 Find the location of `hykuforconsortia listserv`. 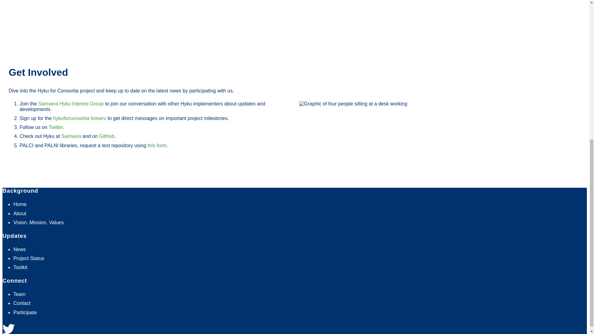

hykuforconsortia listserv is located at coordinates (80, 118).